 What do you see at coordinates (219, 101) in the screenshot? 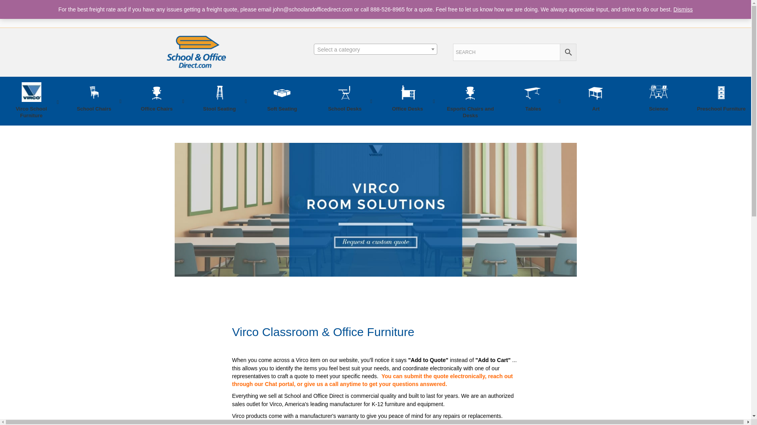
I see `Stool Seating` at bounding box center [219, 101].